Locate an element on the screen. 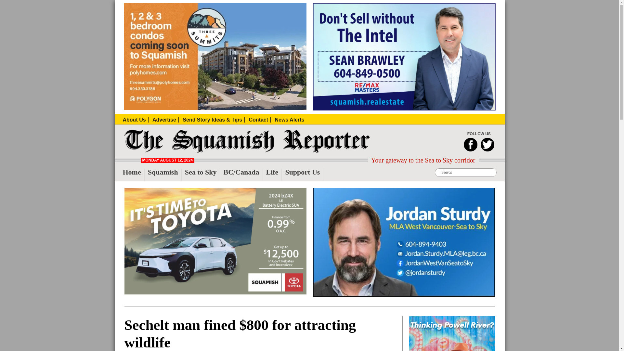 This screenshot has height=351, width=624. News Alerts is located at coordinates (289, 120).